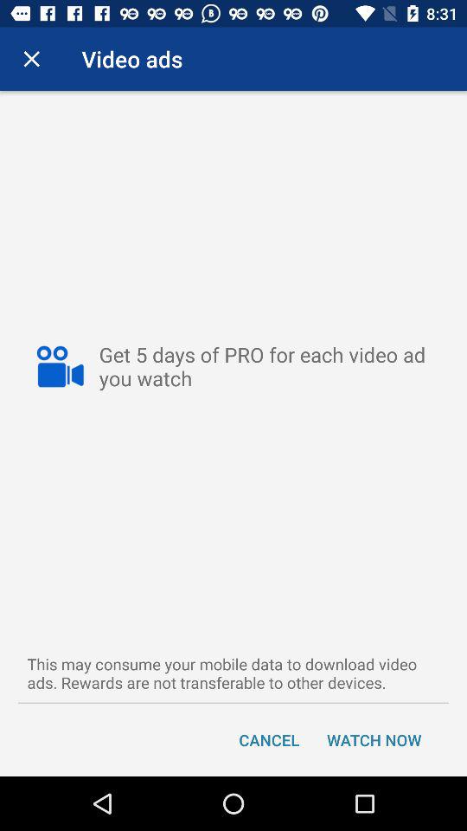 Image resolution: width=467 pixels, height=831 pixels. Describe the element at coordinates (31, 59) in the screenshot. I see `press icon to the left of video ads icon` at that location.